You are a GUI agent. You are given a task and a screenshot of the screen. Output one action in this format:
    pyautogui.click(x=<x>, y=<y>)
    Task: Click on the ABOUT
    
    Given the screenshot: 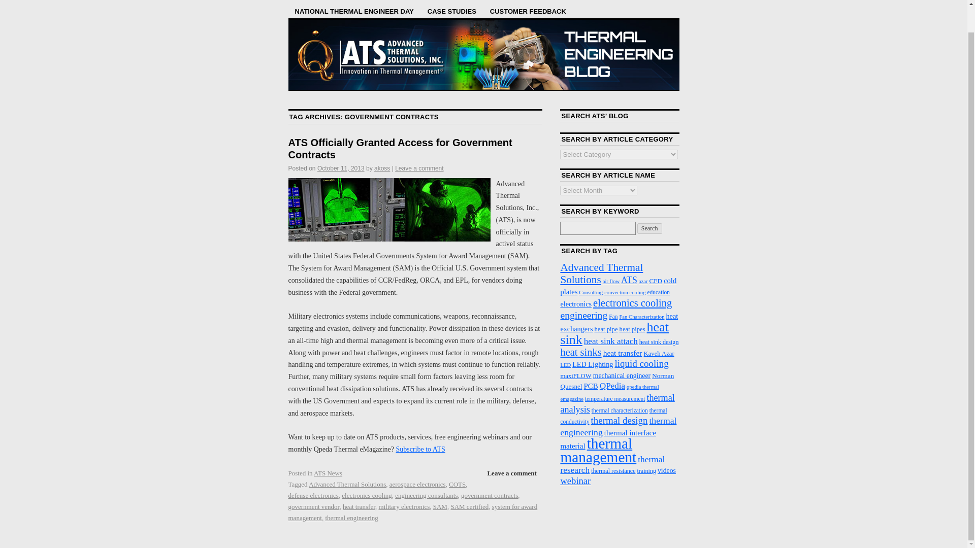 What is the action you would take?
    pyautogui.click(x=497, y=2)
    